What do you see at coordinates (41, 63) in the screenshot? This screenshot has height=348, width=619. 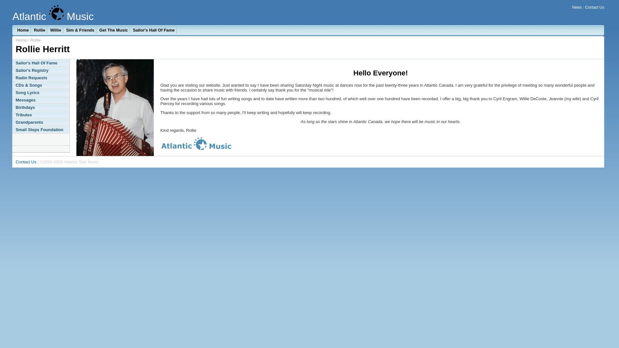 I see `Sailor's Hall Of Fame` at bounding box center [41, 63].